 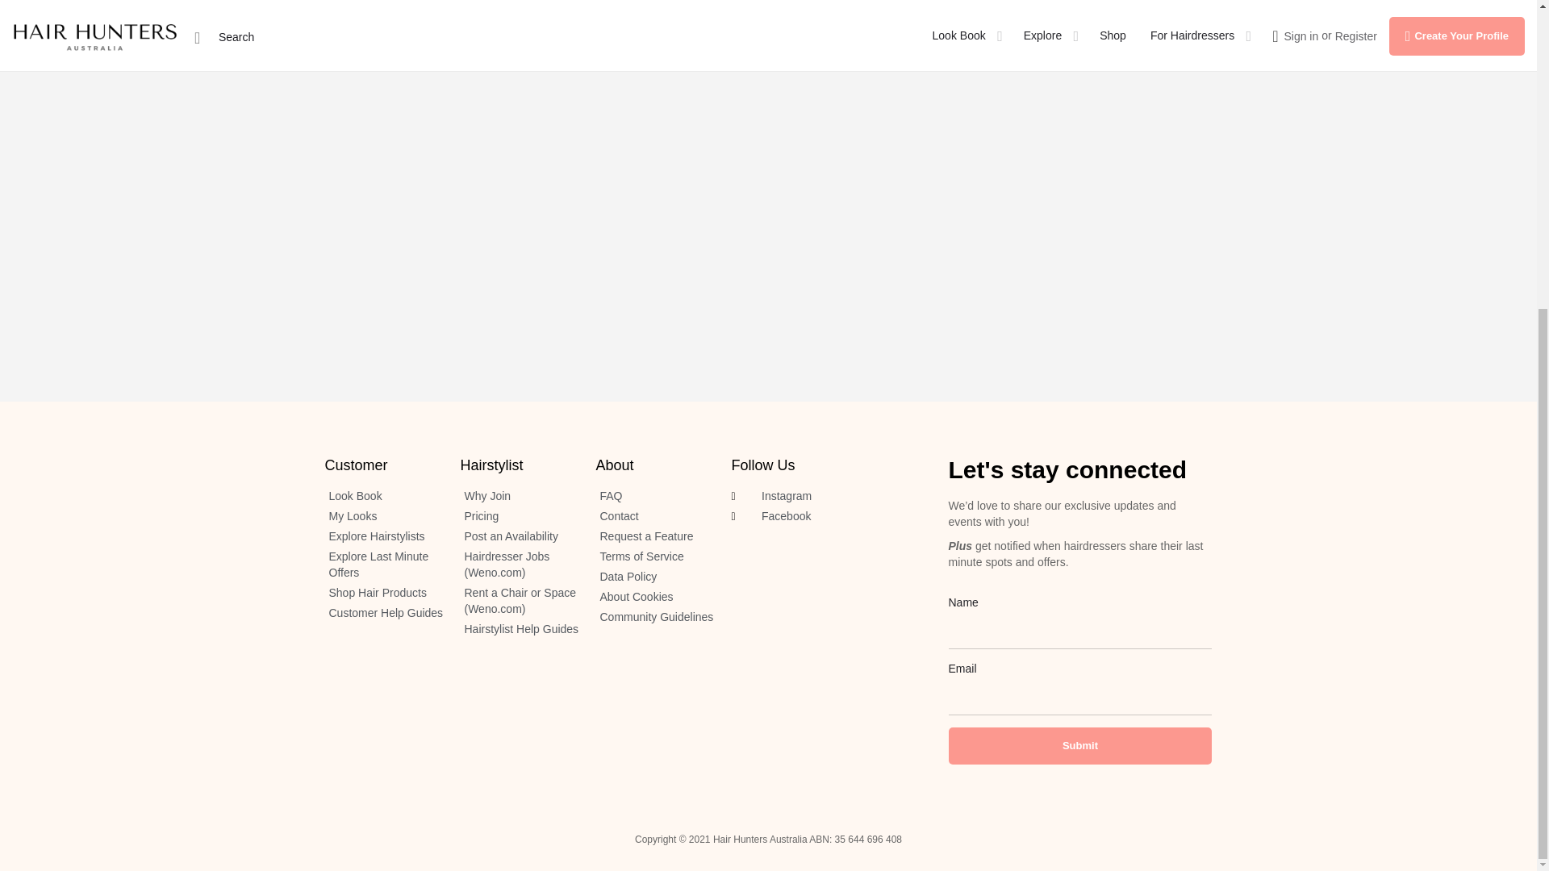 What do you see at coordinates (520, 497) in the screenshot?
I see `Why Join` at bounding box center [520, 497].